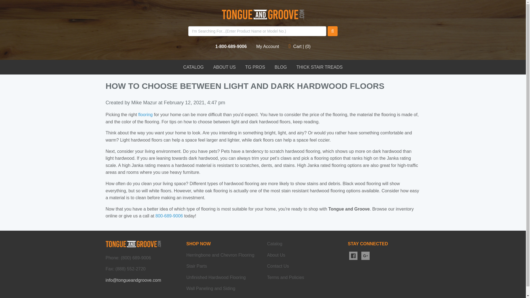 The image size is (530, 298). Describe the element at coordinates (199, 244) in the screenshot. I see `SHOP NOW` at that location.